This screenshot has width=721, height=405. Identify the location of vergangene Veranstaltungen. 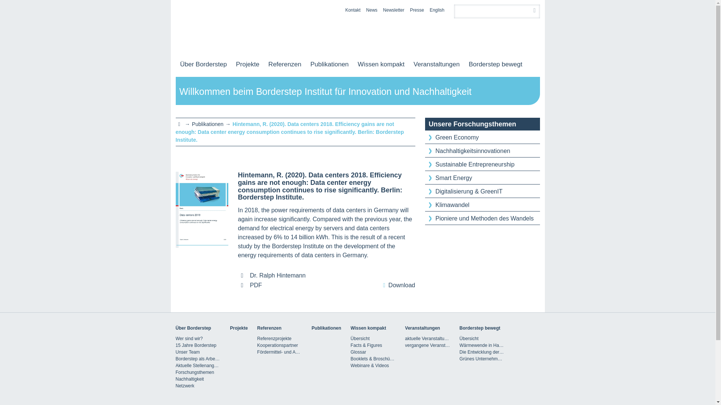
(427, 345).